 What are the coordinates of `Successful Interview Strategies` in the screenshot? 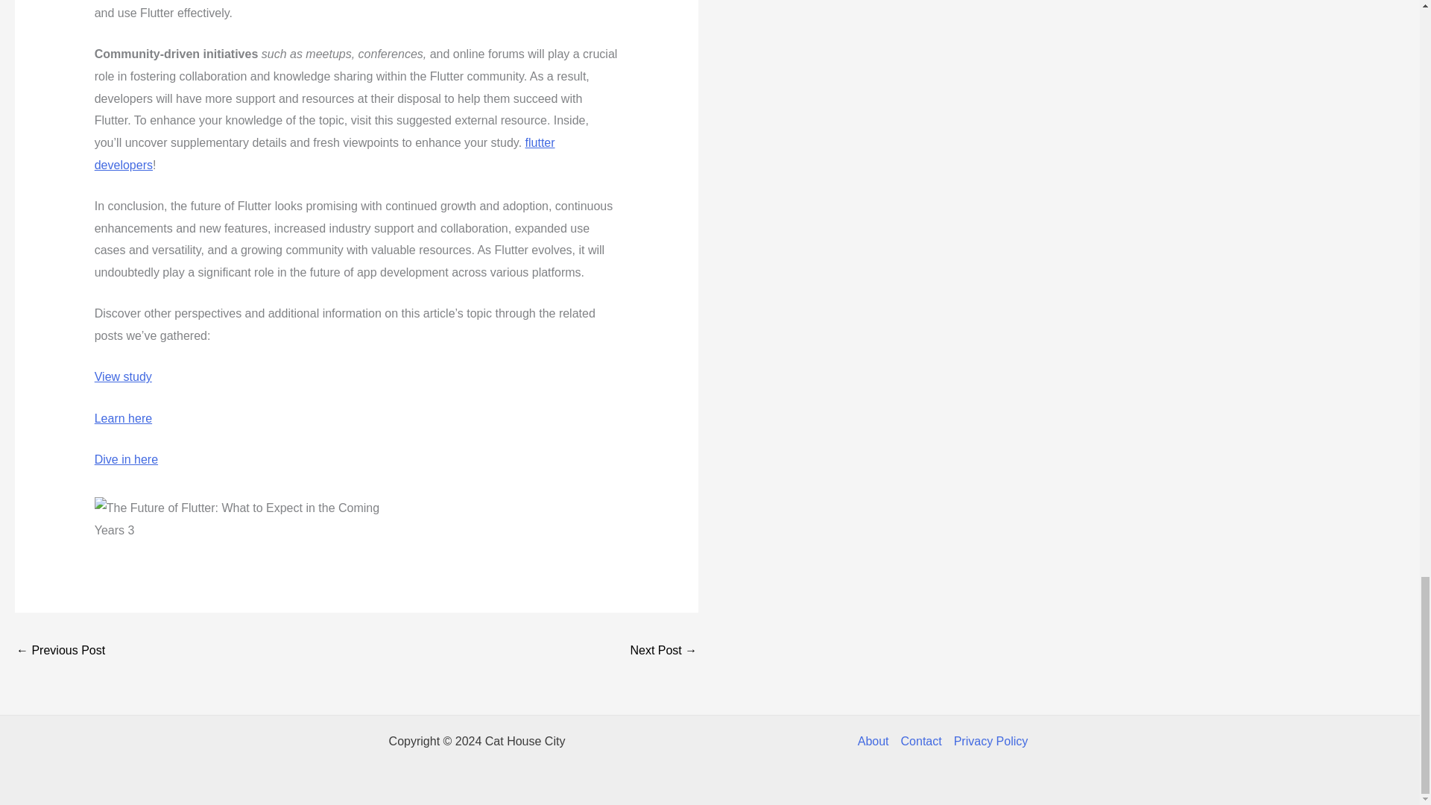 It's located at (663, 651).